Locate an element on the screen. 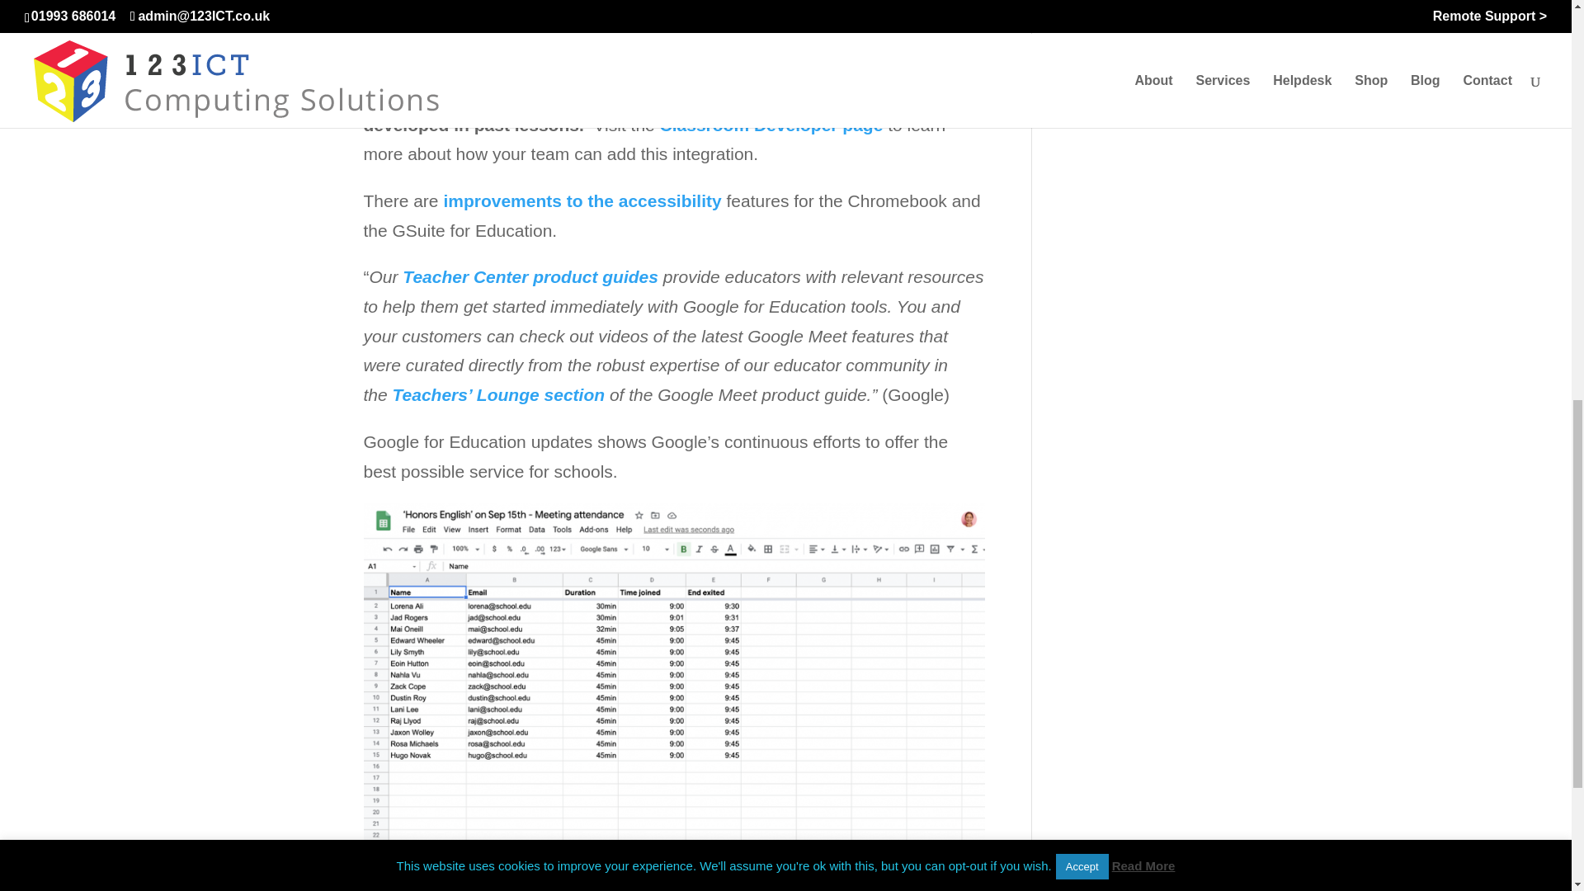 This screenshot has width=1584, height=891. Safer Internet Day 2024 is located at coordinates (1127, 8).